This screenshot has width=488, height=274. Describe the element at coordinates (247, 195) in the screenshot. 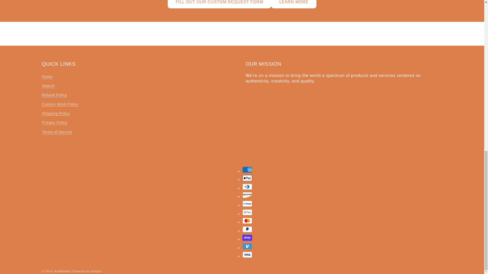

I see `Discover` at that location.